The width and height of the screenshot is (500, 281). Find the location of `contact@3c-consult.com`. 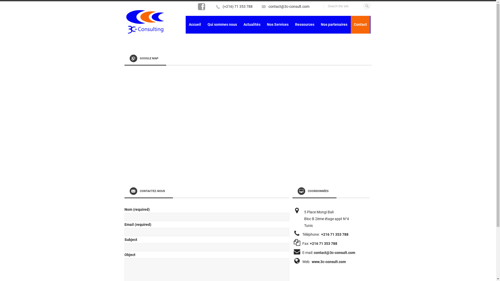

contact@3c-consult.com is located at coordinates (334, 253).